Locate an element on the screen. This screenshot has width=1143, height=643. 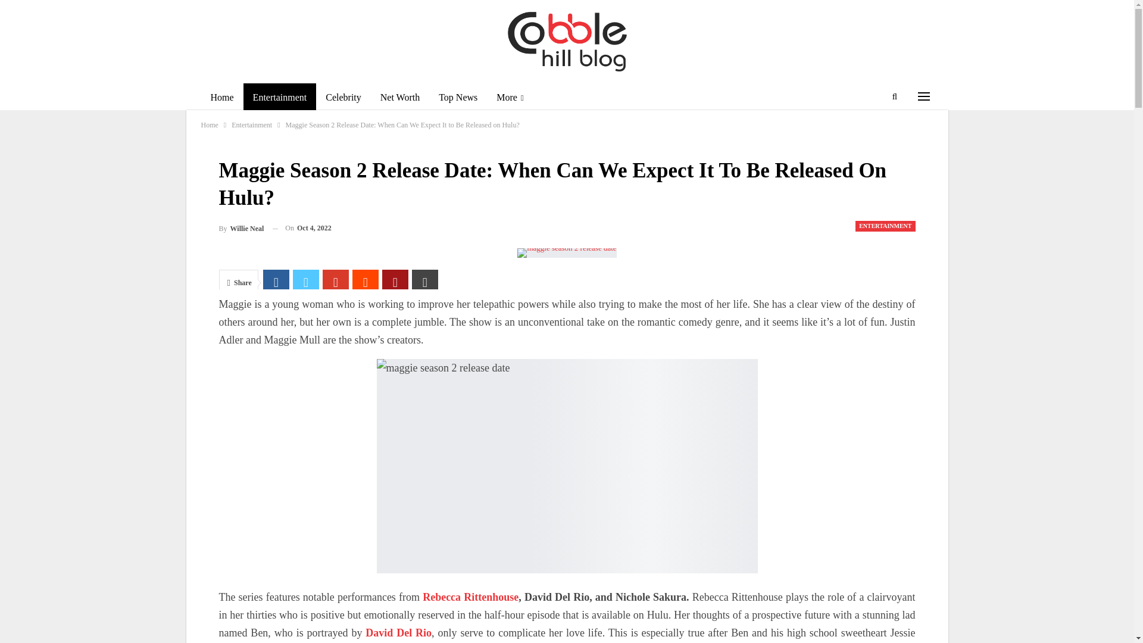
By Willie Neal is located at coordinates (242, 229).